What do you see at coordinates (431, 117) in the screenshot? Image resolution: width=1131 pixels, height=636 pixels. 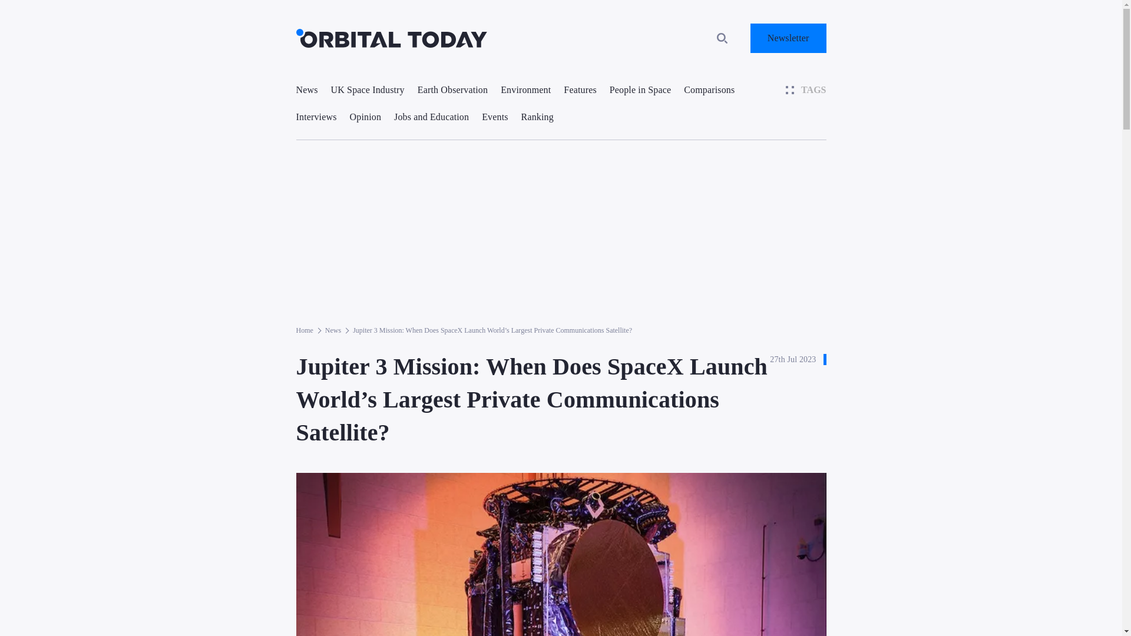 I see `Jobs and Education` at bounding box center [431, 117].